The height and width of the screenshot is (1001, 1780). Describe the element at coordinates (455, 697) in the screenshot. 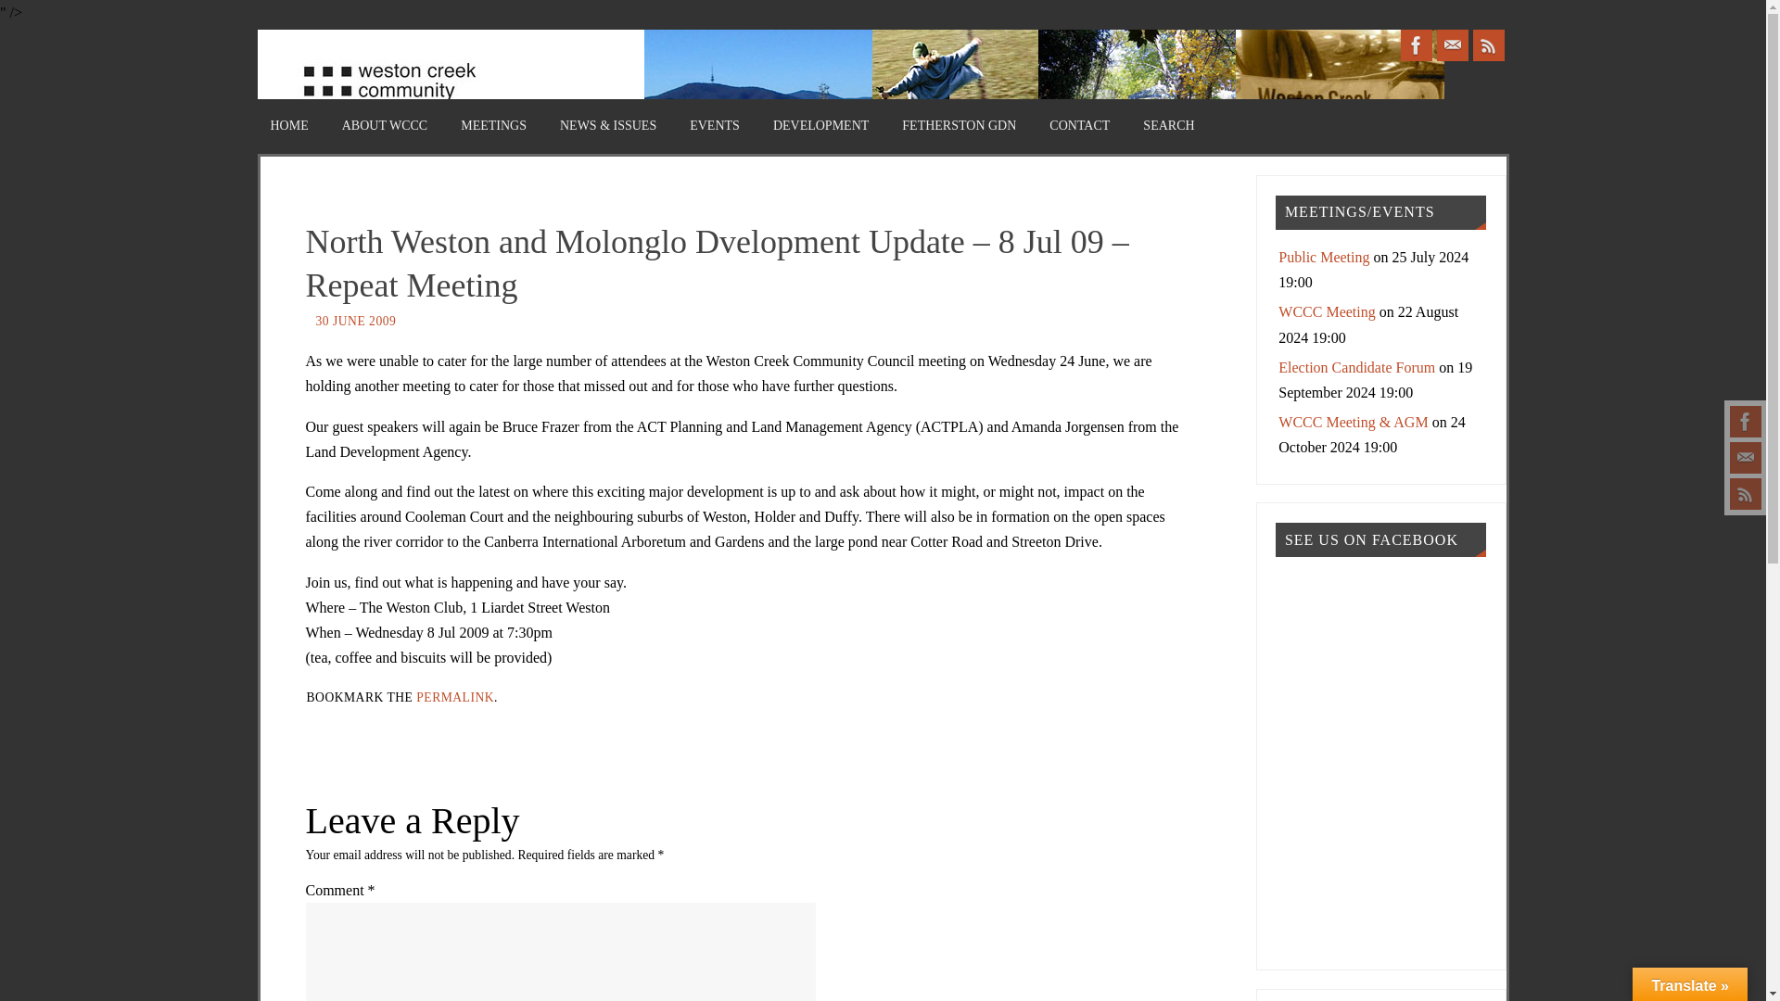

I see `PERMALINK` at that location.